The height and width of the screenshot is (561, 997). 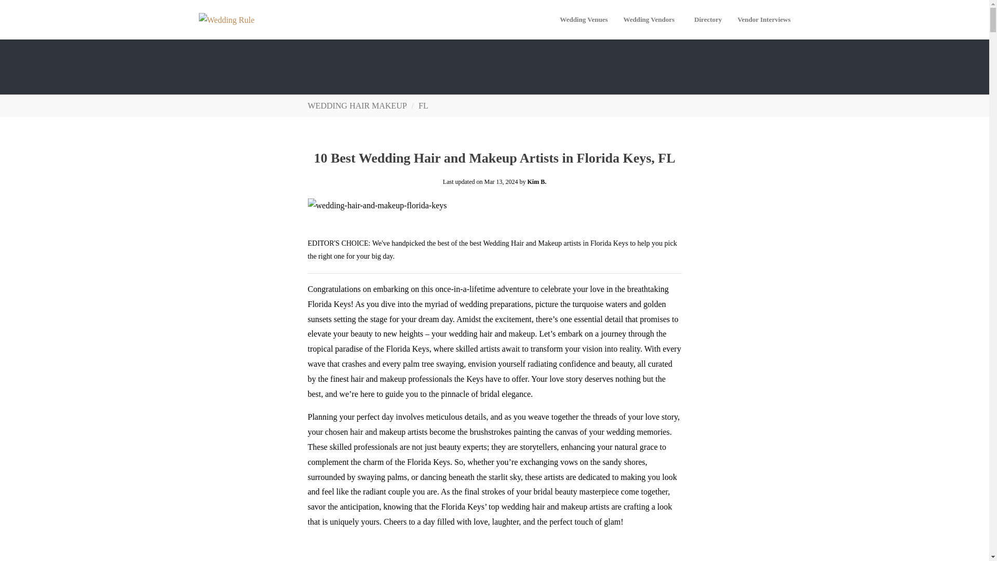 What do you see at coordinates (651, 20) in the screenshot?
I see `Wedding Vendors` at bounding box center [651, 20].